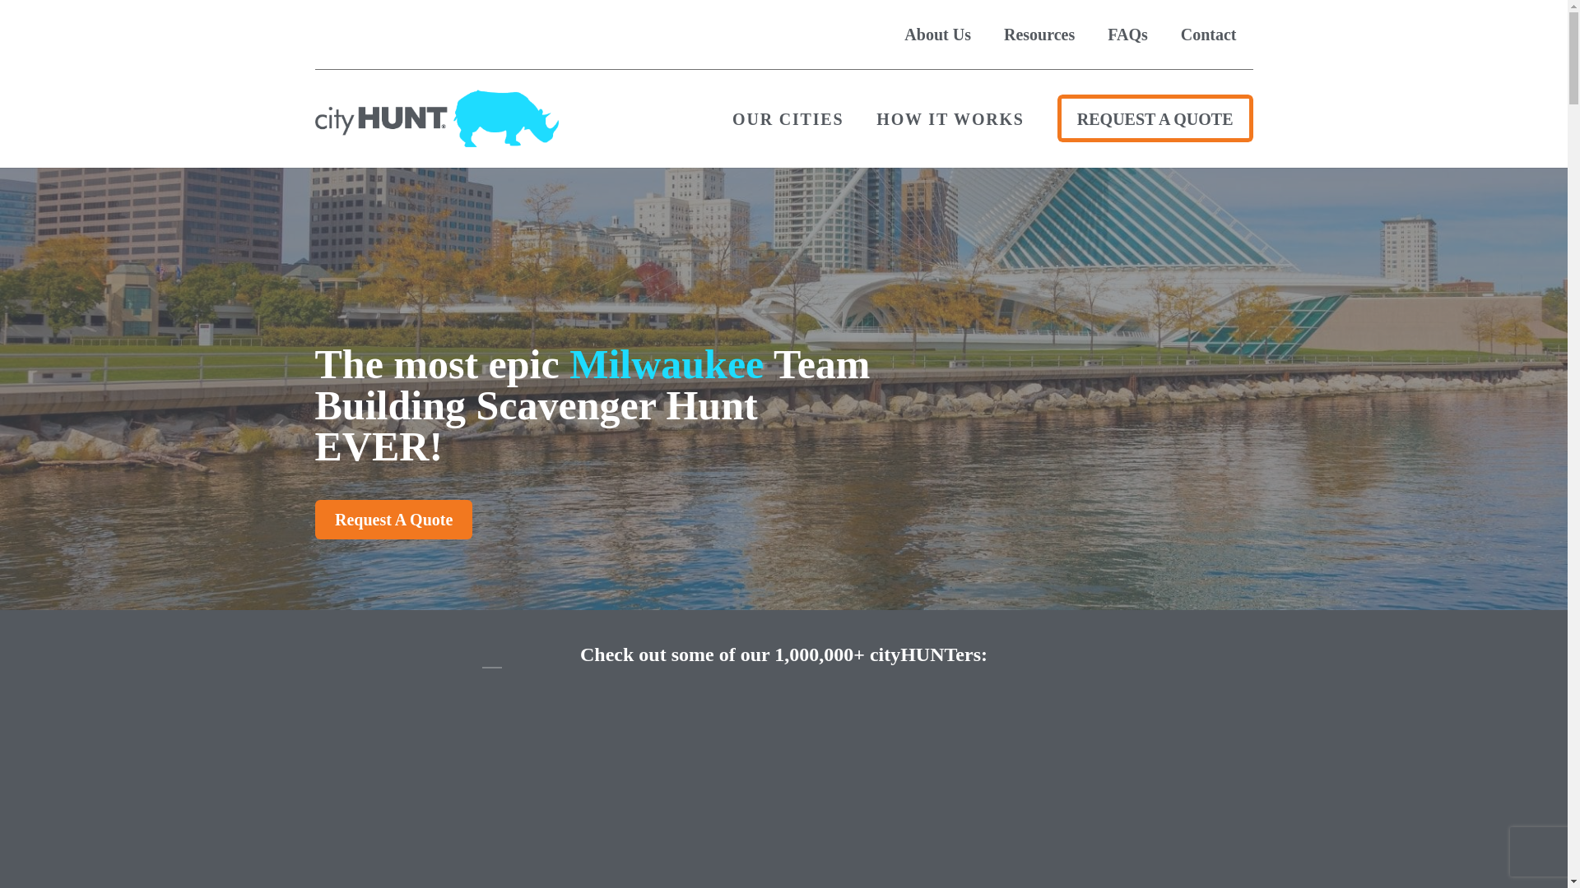 This screenshot has width=1580, height=888. I want to click on REQUEST A QUOTE, so click(1155, 118).